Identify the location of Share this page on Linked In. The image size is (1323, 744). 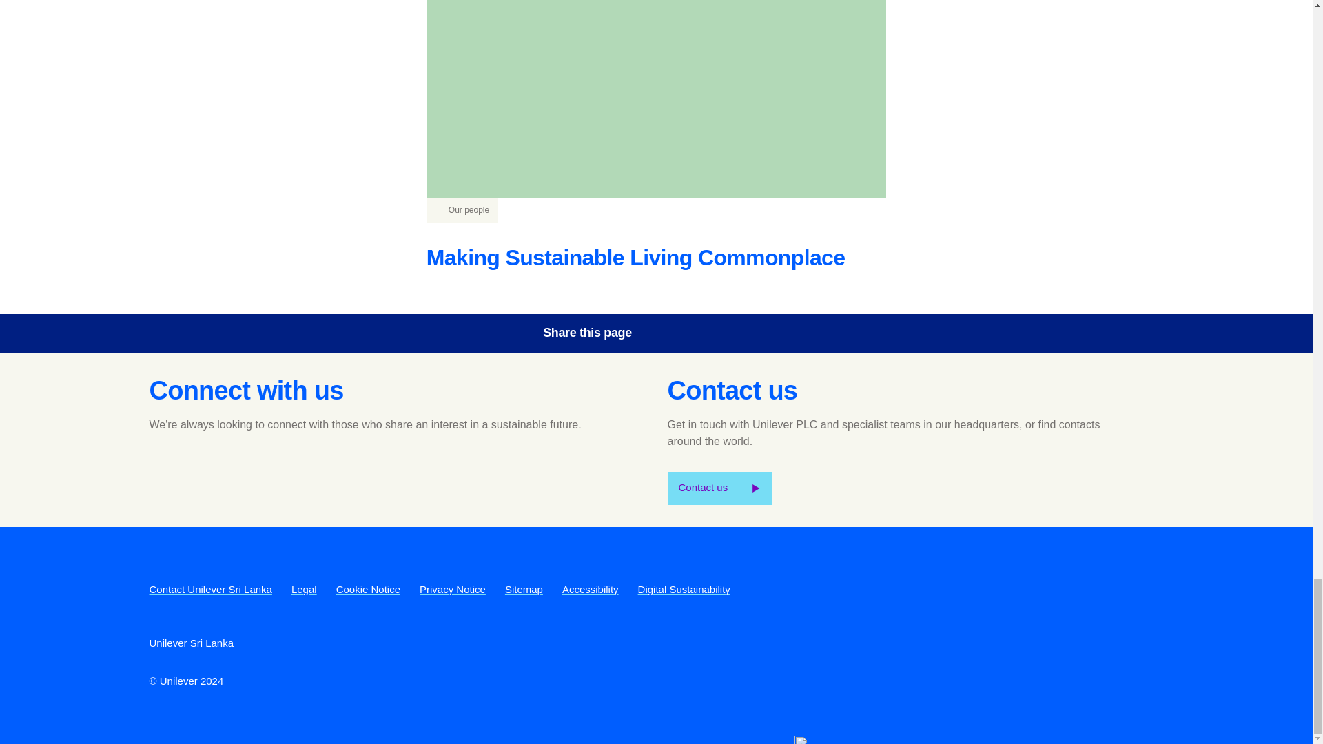
(750, 333).